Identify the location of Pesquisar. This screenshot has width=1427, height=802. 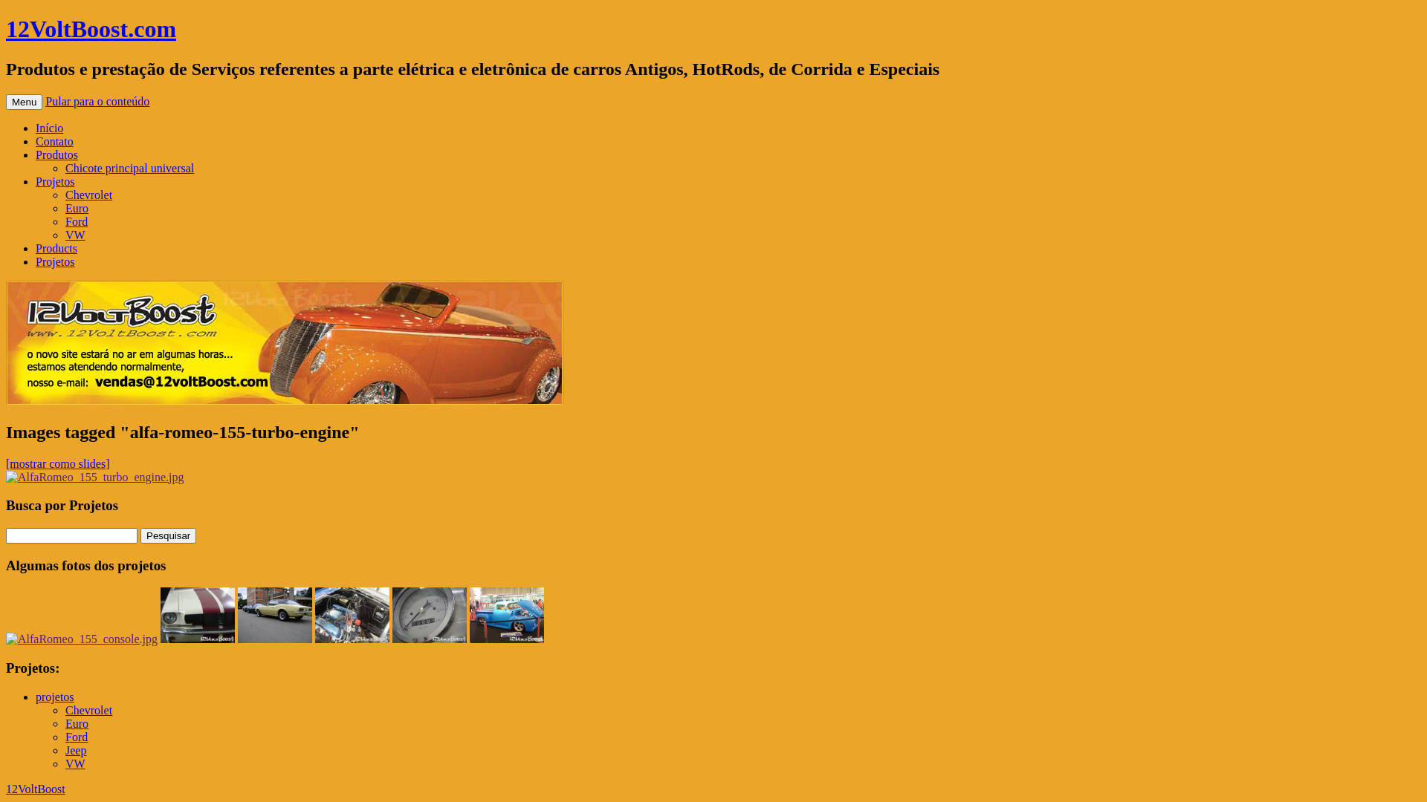
(168, 536).